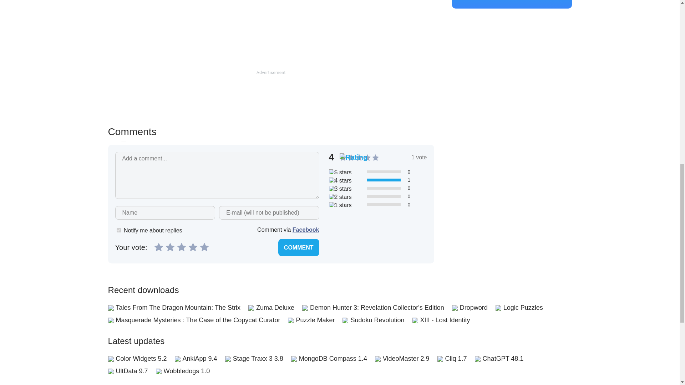  What do you see at coordinates (178, 308) in the screenshot?
I see `Tales From The Dragon Mountain: The Strix` at bounding box center [178, 308].